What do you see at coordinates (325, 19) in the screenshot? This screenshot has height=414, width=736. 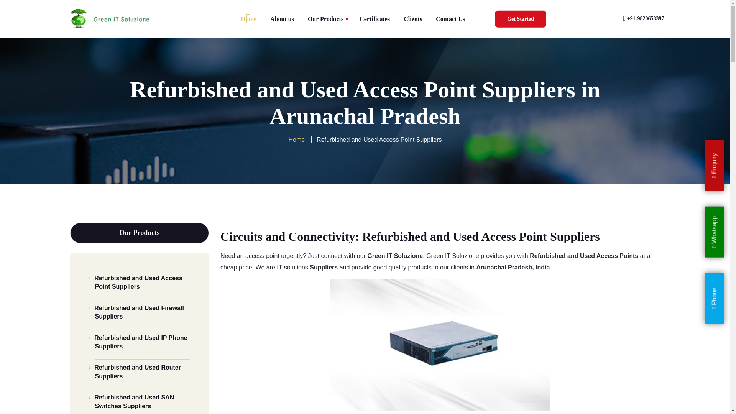 I see `Our Products` at bounding box center [325, 19].